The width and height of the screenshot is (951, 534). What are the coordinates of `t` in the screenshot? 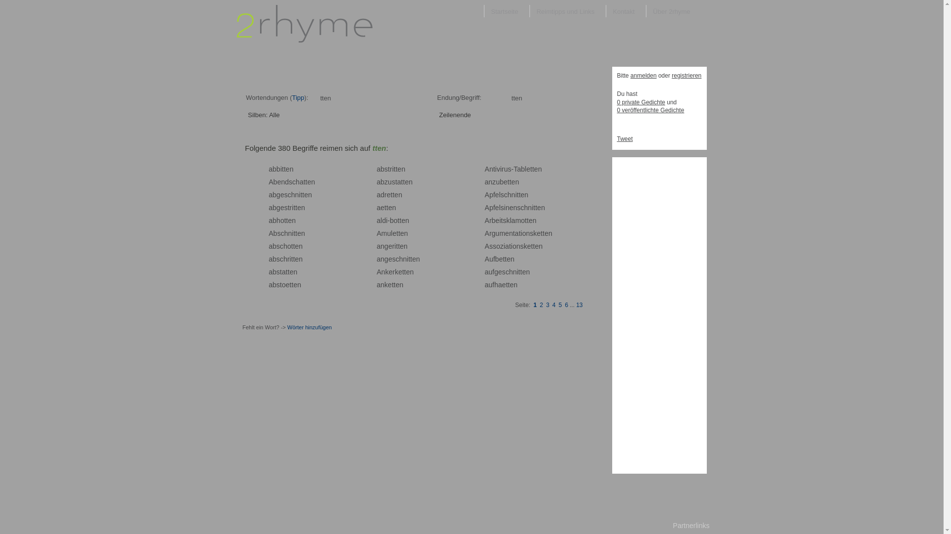 It's located at (510, 182).